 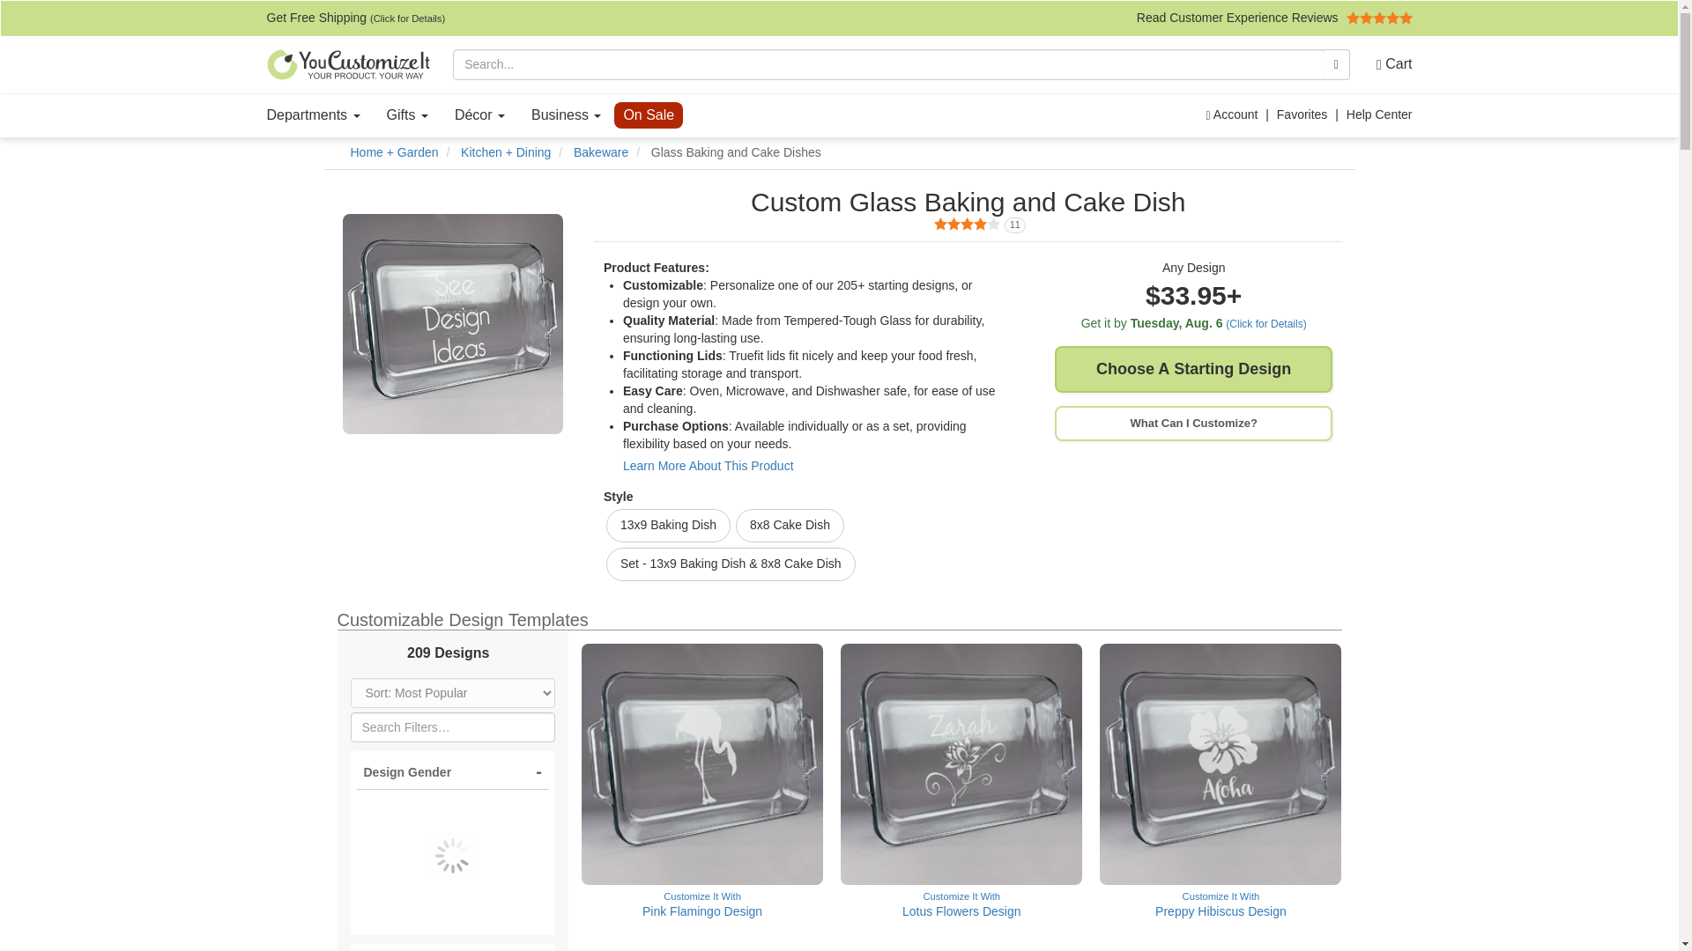 What do you see at coordinates (1388, 64) in the screenshot?
I see `Cart` at bounding box center [1388, 64].